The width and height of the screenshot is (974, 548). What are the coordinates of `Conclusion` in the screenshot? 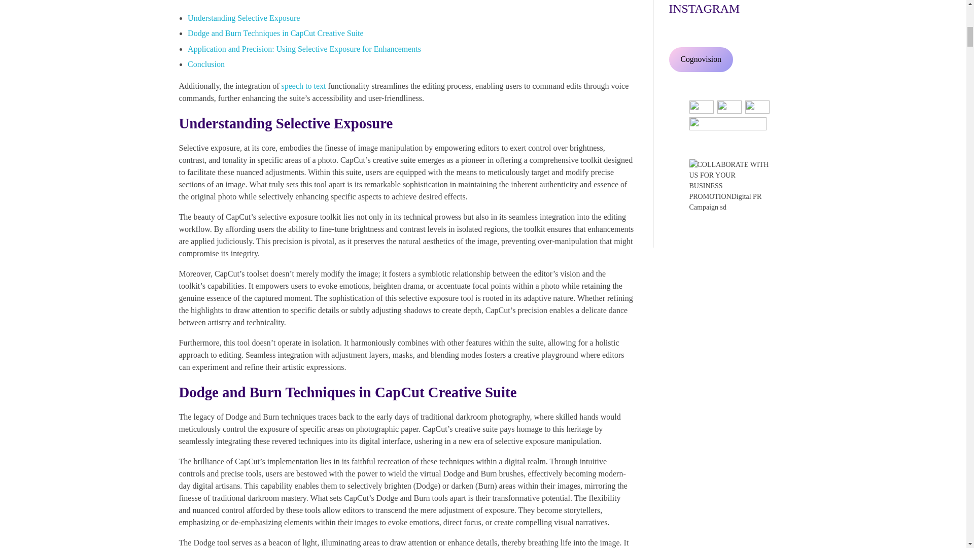 It's located at (206, 64).